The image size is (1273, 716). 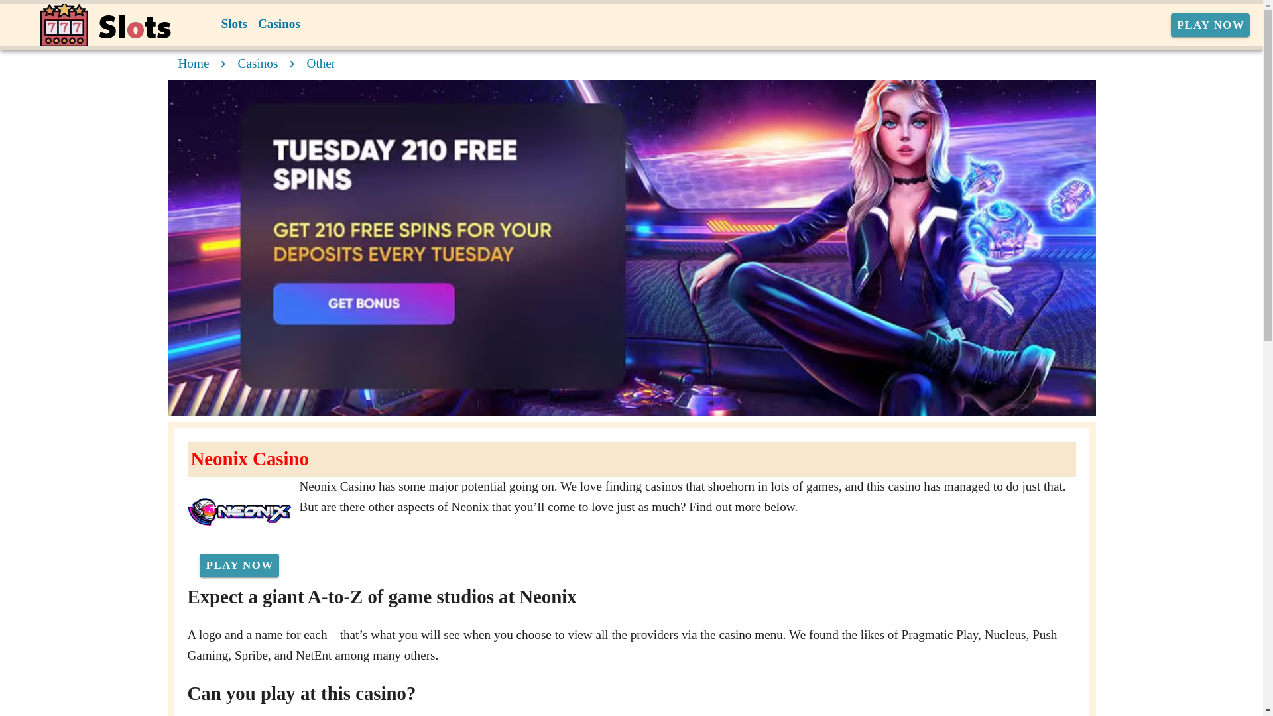 I want to click on Other, so click(x=321, y=63).